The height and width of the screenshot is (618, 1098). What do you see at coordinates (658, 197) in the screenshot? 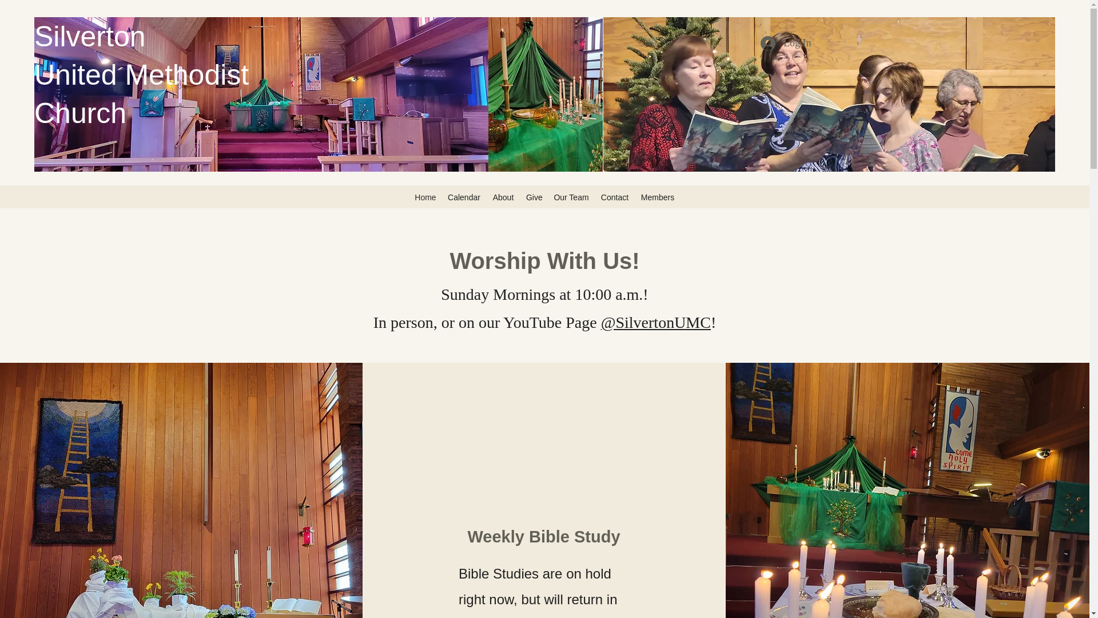
I see `Members` at bounding box center [658, 197].